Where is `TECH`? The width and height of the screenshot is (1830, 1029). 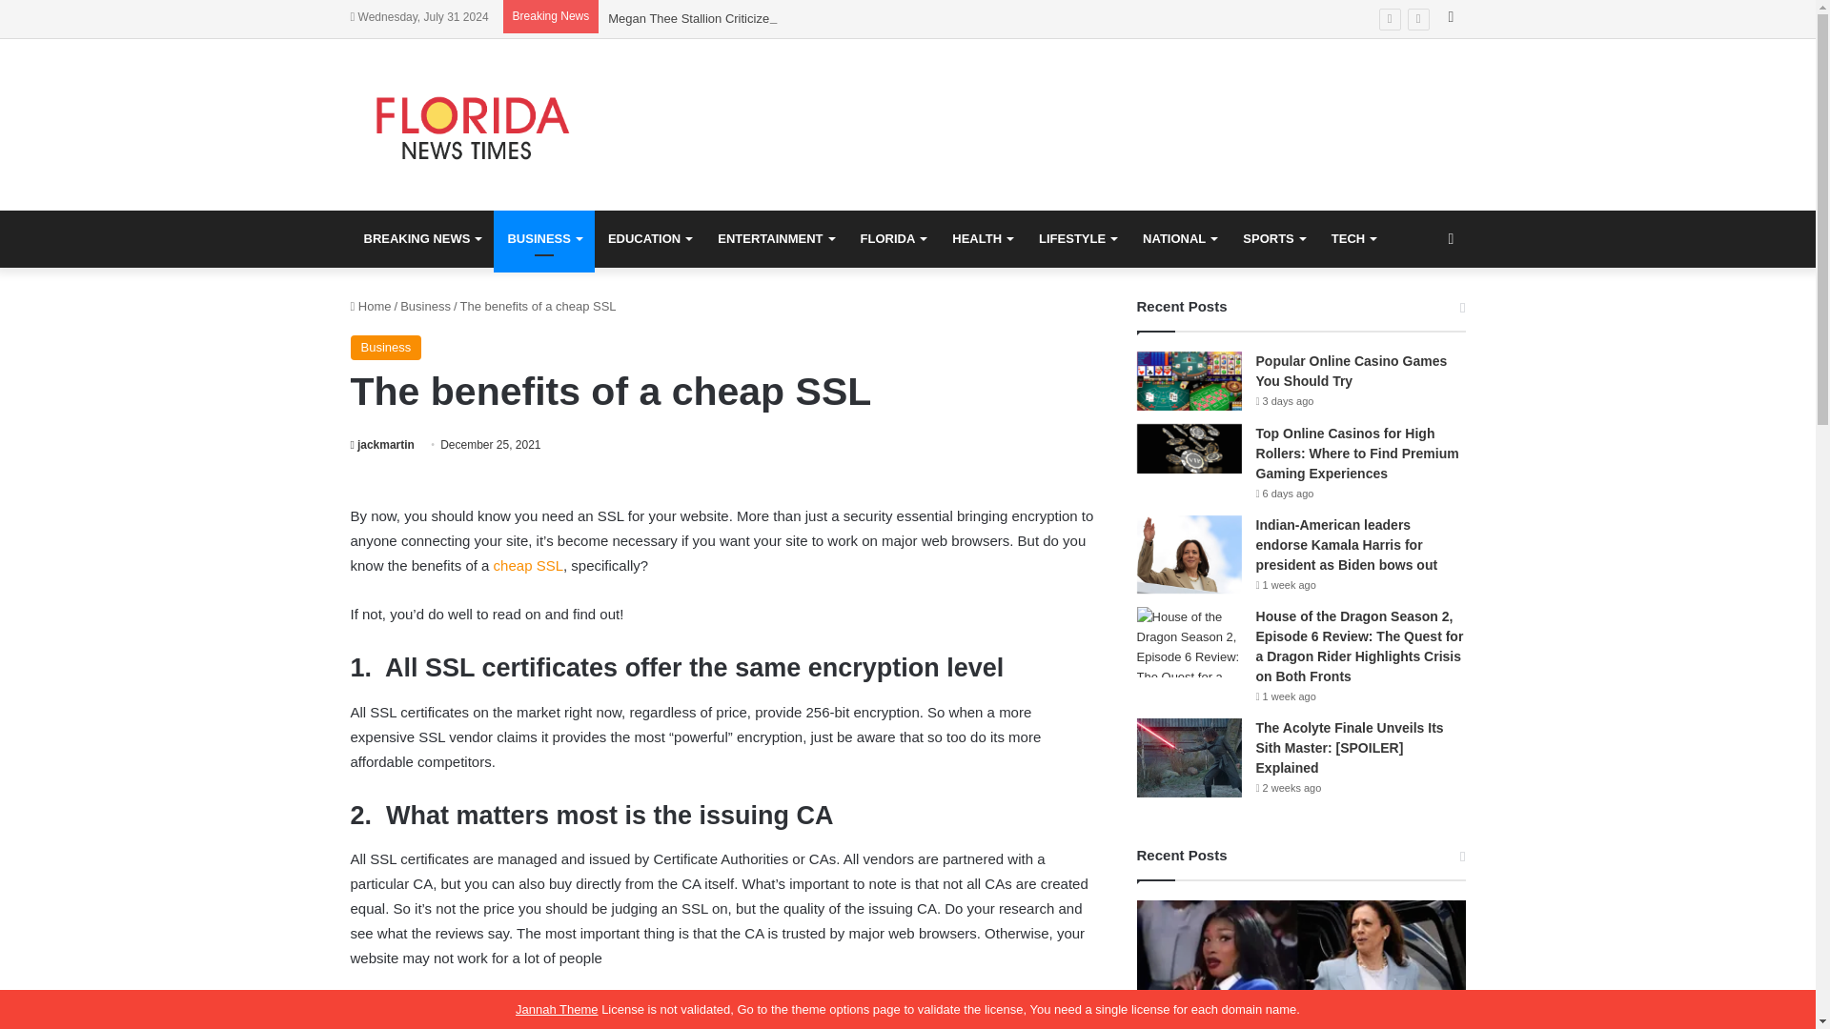
TECH is located at coordinates (1353, 238).